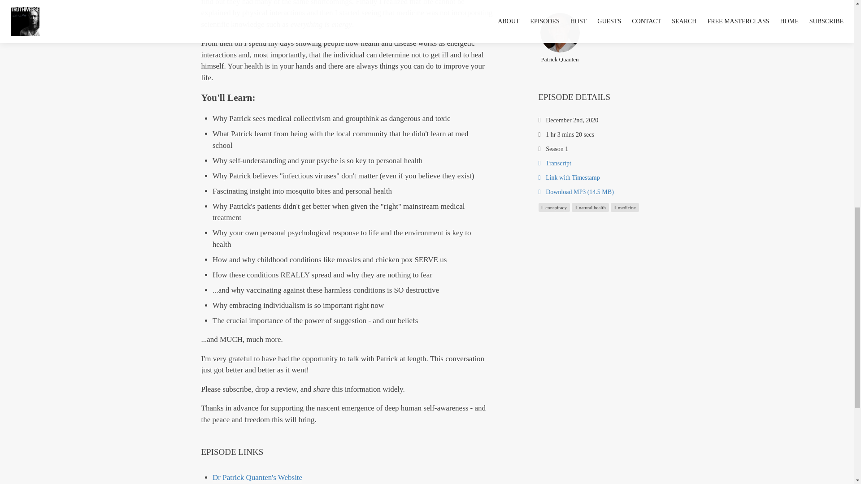 This screenshot has width=861, height=484. What do you see at coordinates (257, 477) in the screenshot?
I see `Dr Patrick Quanten's Website` at bounding box center [257, 477].